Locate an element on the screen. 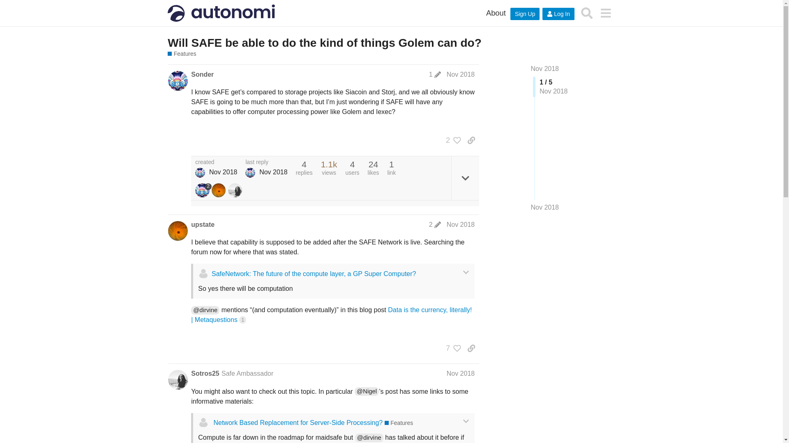 This screenshot has width=789, height=443. Search is located at coordinates (587, 13).